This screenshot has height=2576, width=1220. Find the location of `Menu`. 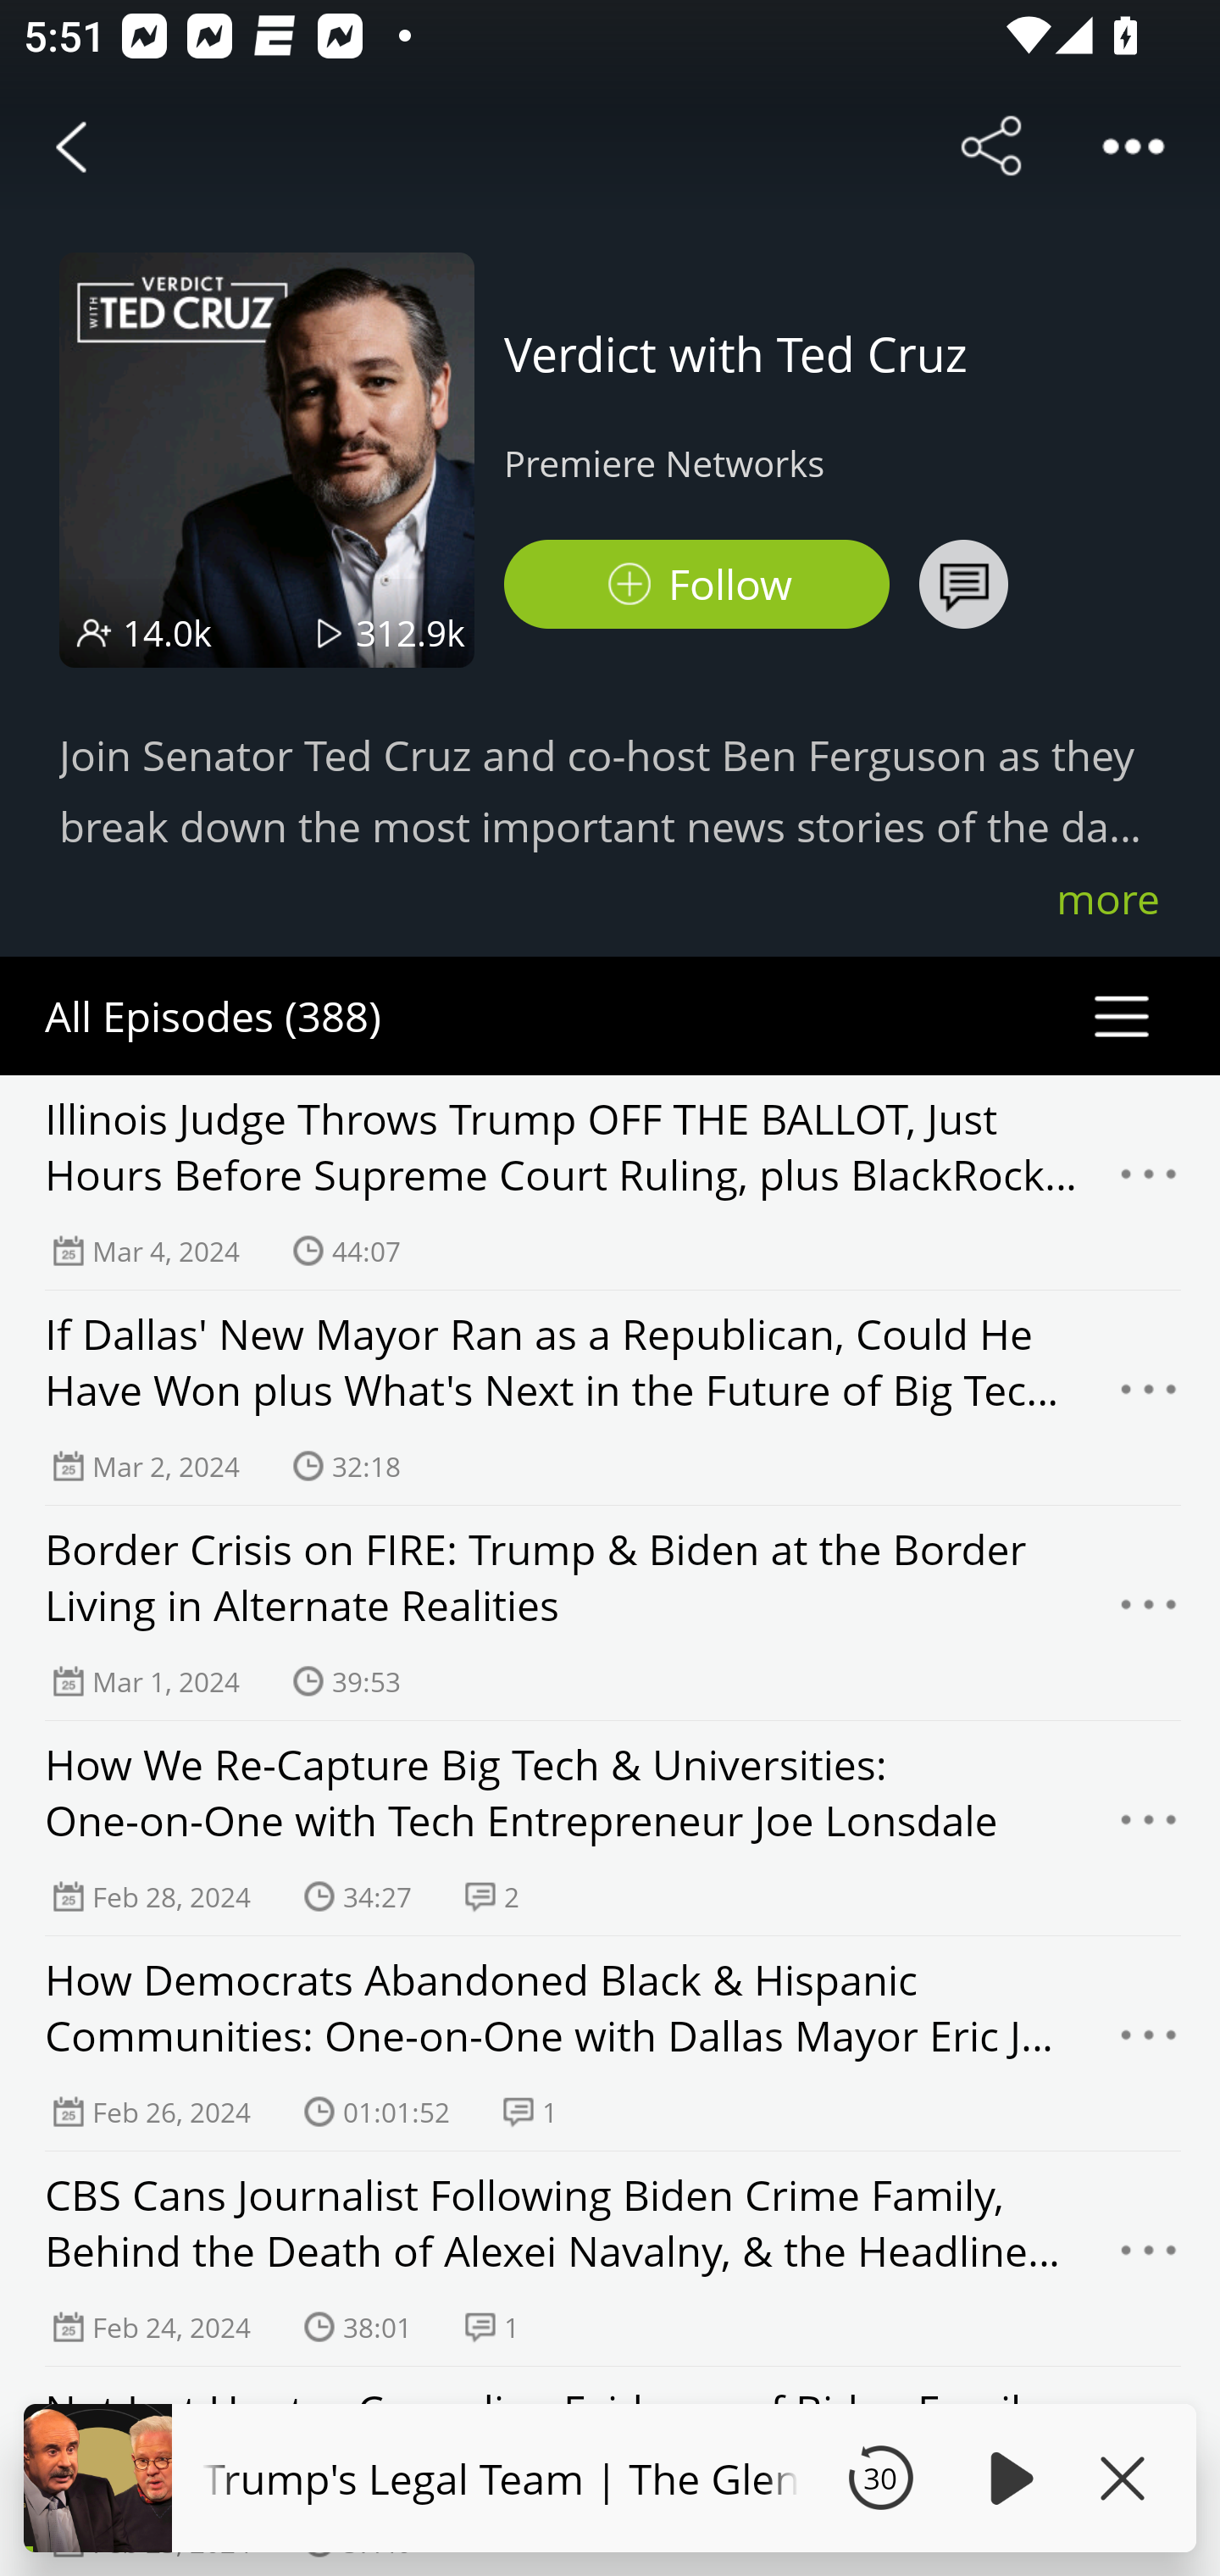

Menu is located at coordinates (1149, 1183).